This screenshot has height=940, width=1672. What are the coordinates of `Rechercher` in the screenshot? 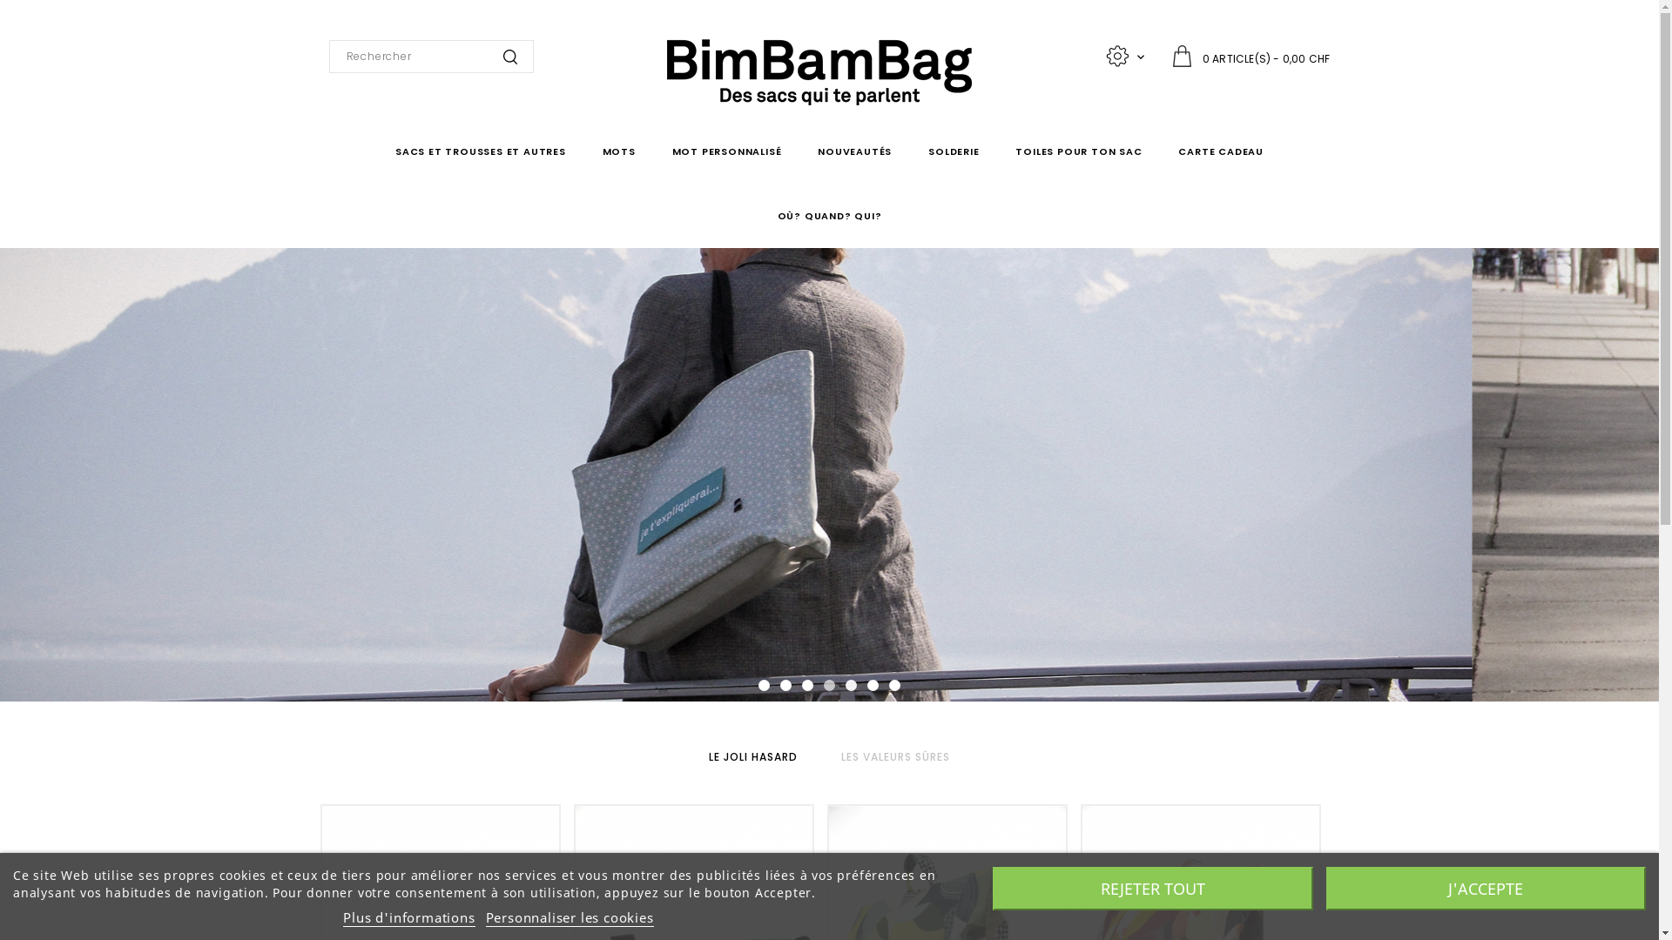 It's located at (510, 57).